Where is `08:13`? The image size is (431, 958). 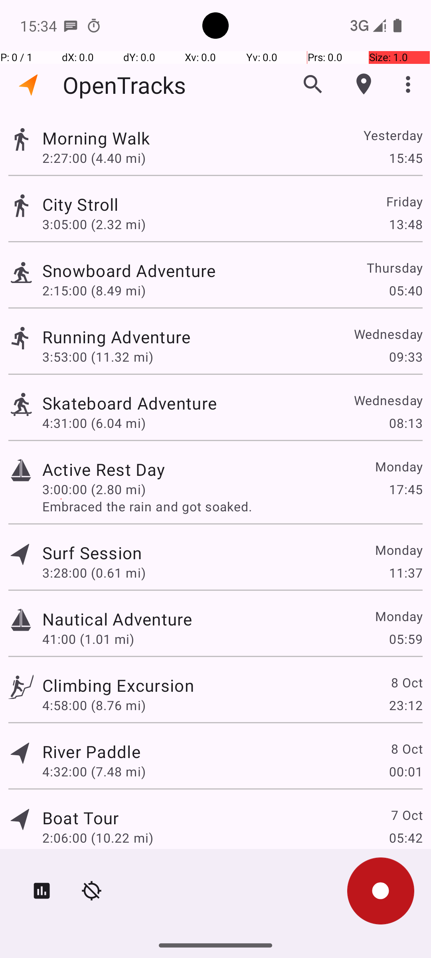
08:13 is located at coordinates (405, 423).